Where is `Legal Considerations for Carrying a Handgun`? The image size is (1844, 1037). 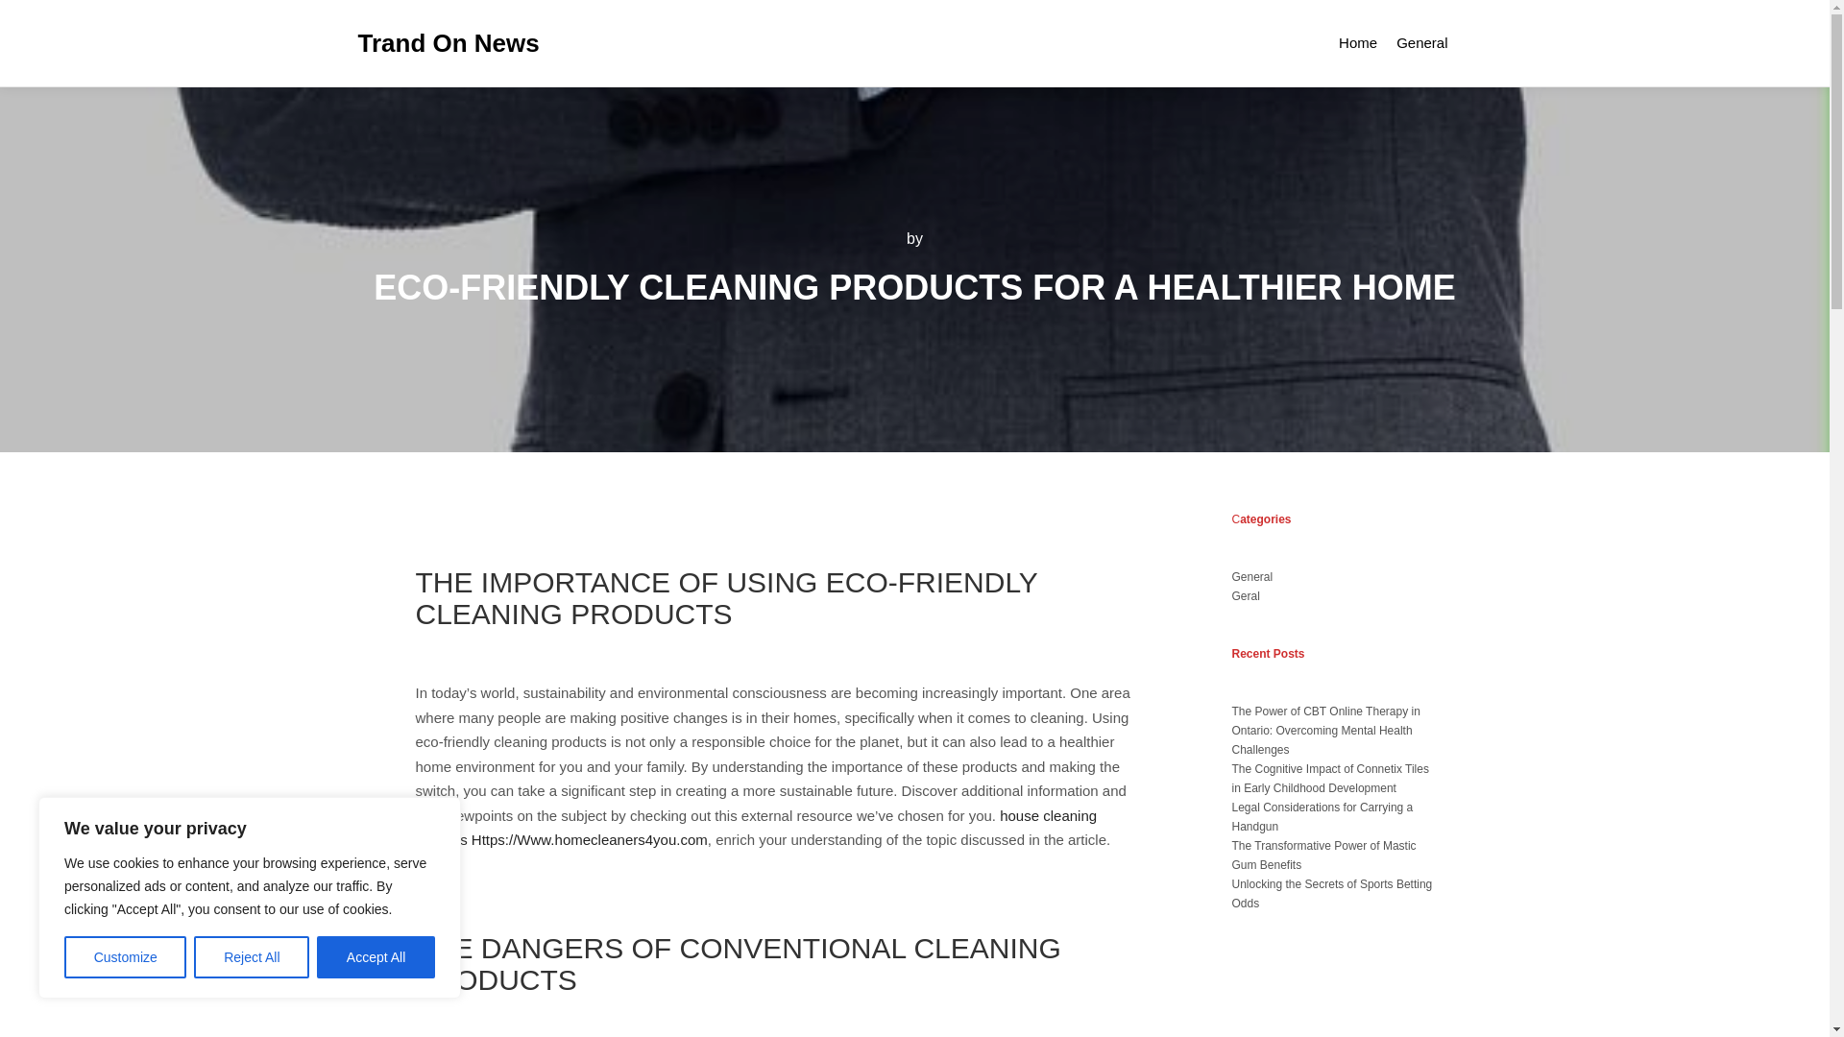 Legal Considerations for Carrying a Handgun is located at coordinates (1322, 816).